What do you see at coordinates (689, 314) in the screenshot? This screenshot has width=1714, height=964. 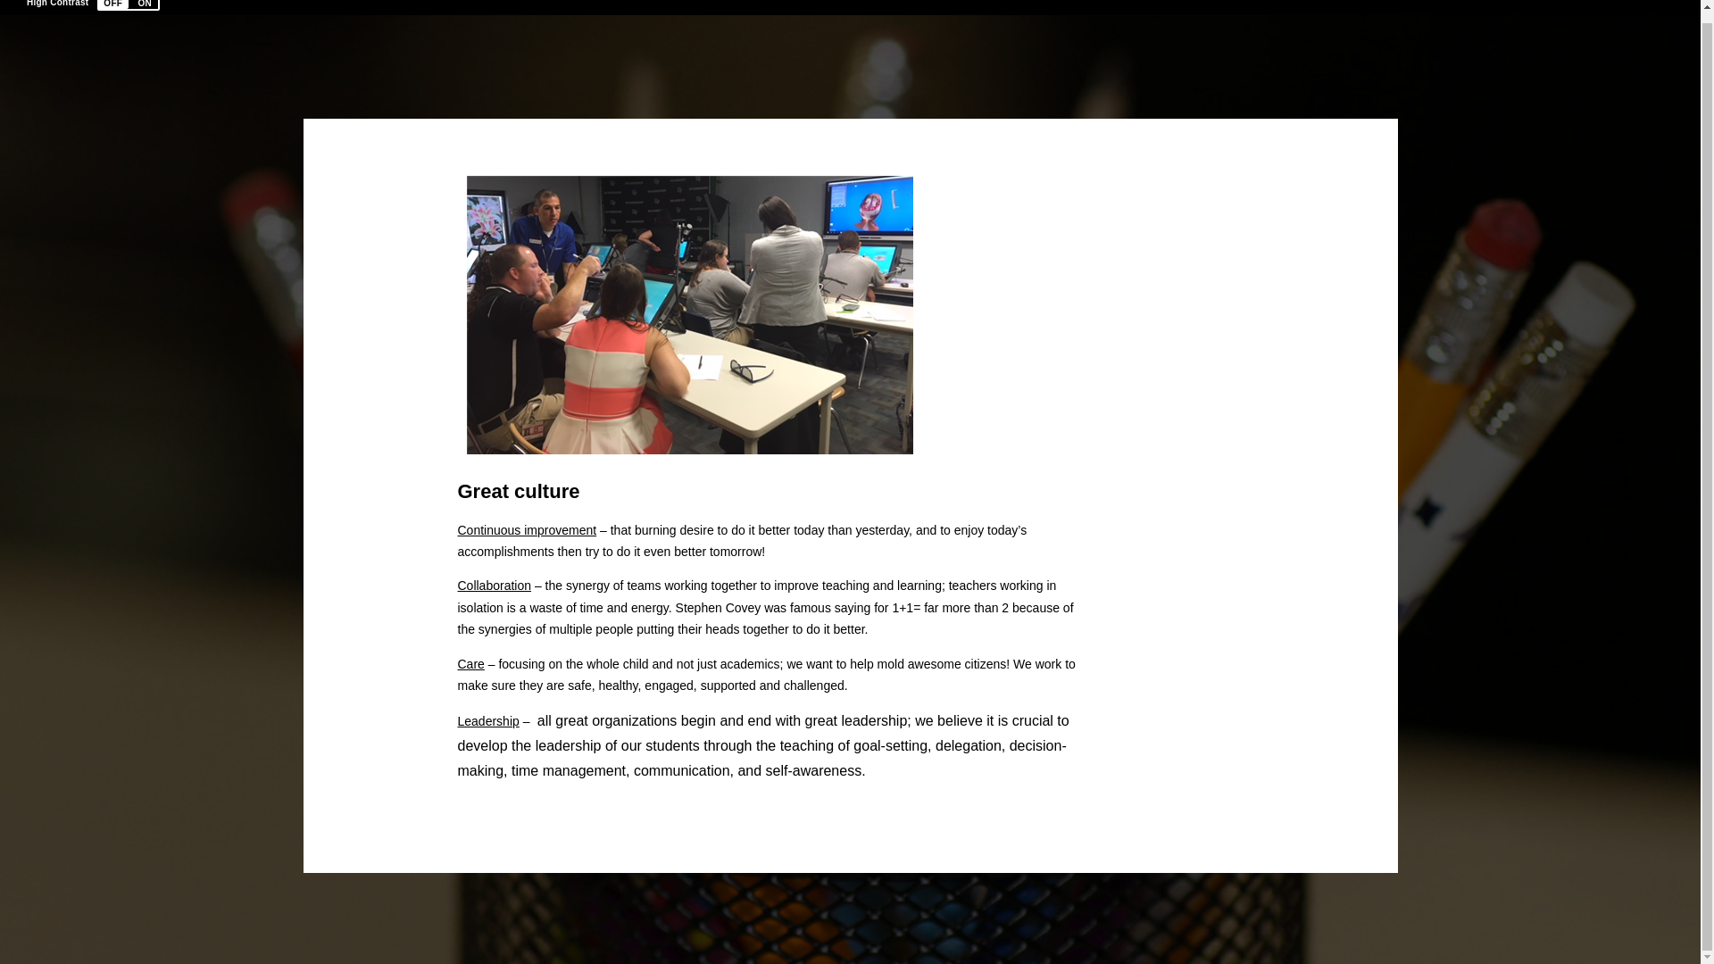 I see `Innovation Lab` at bounding box center [689, 314].